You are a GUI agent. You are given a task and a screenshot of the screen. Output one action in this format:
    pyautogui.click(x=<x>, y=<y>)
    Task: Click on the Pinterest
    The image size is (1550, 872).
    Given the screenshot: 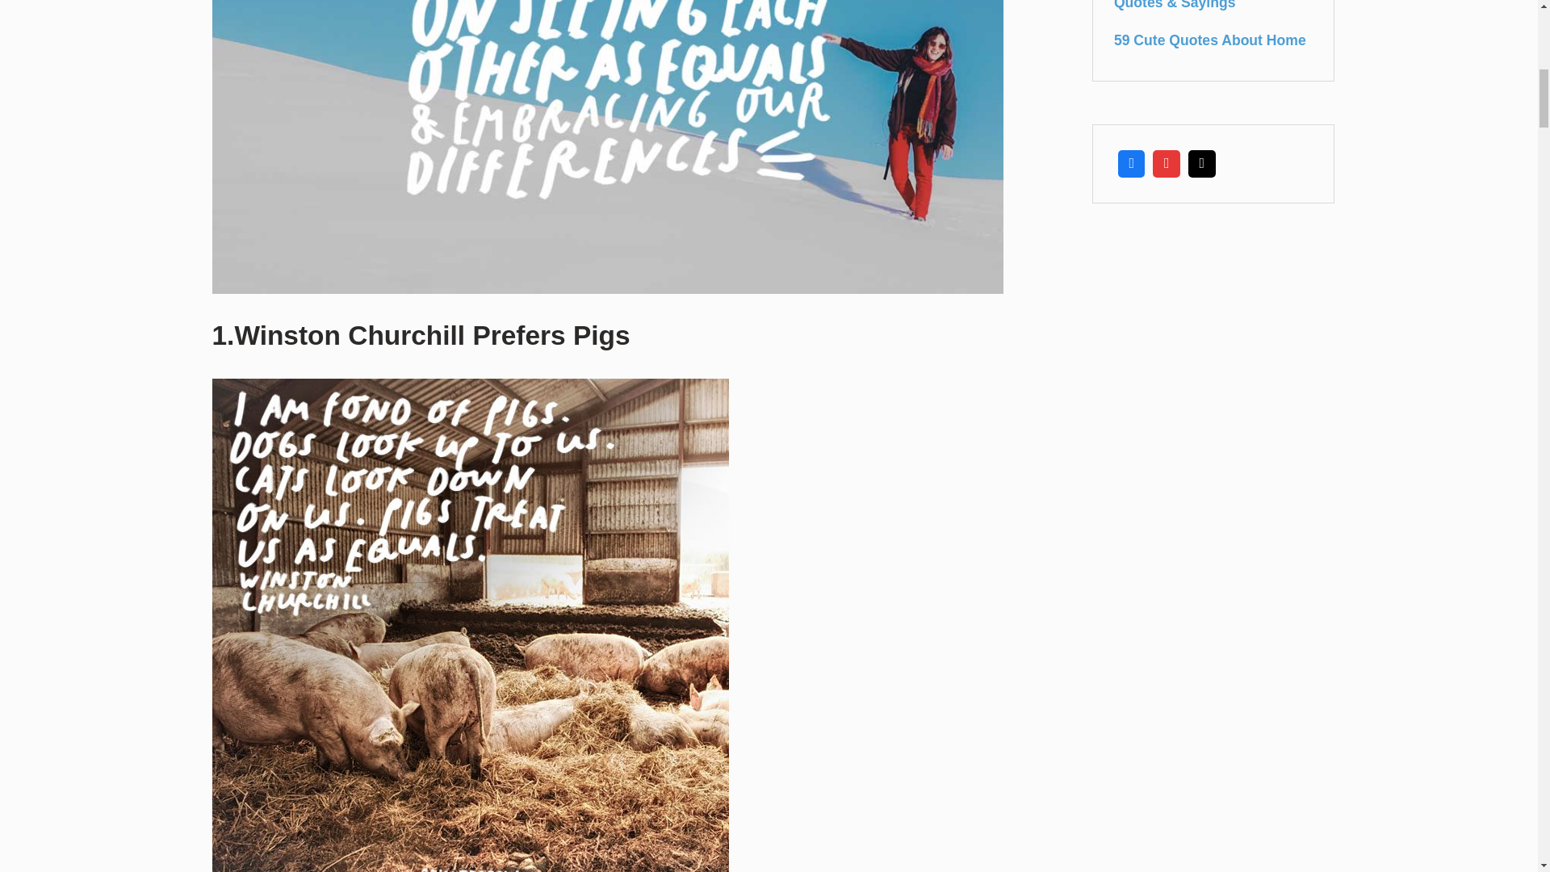 What is the action you would take?
    pyautogui.click(x=1166, y=163)
    